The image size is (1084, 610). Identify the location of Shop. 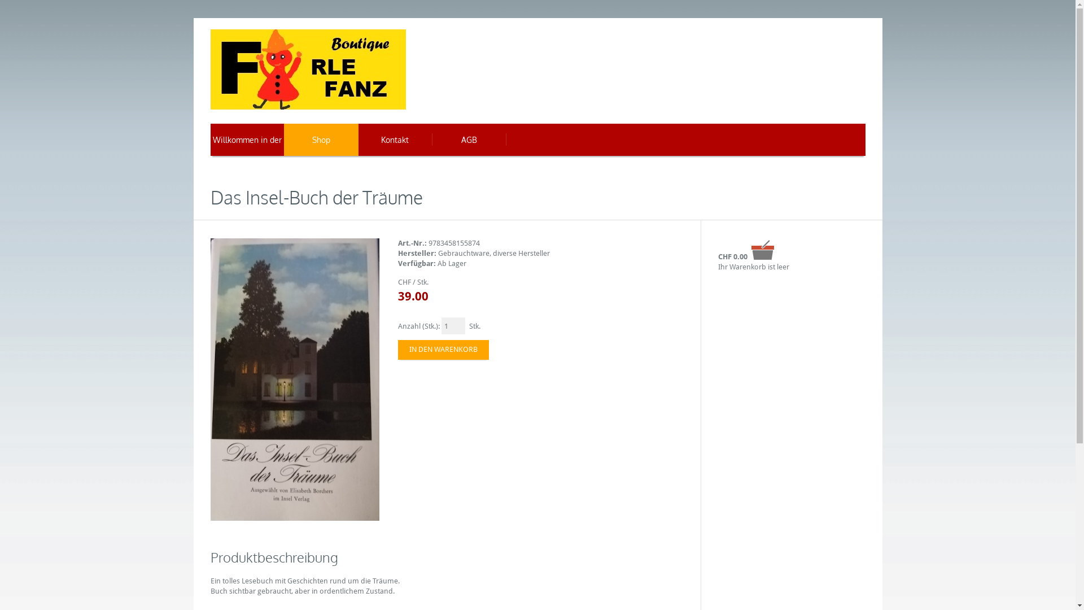
(321, 140).